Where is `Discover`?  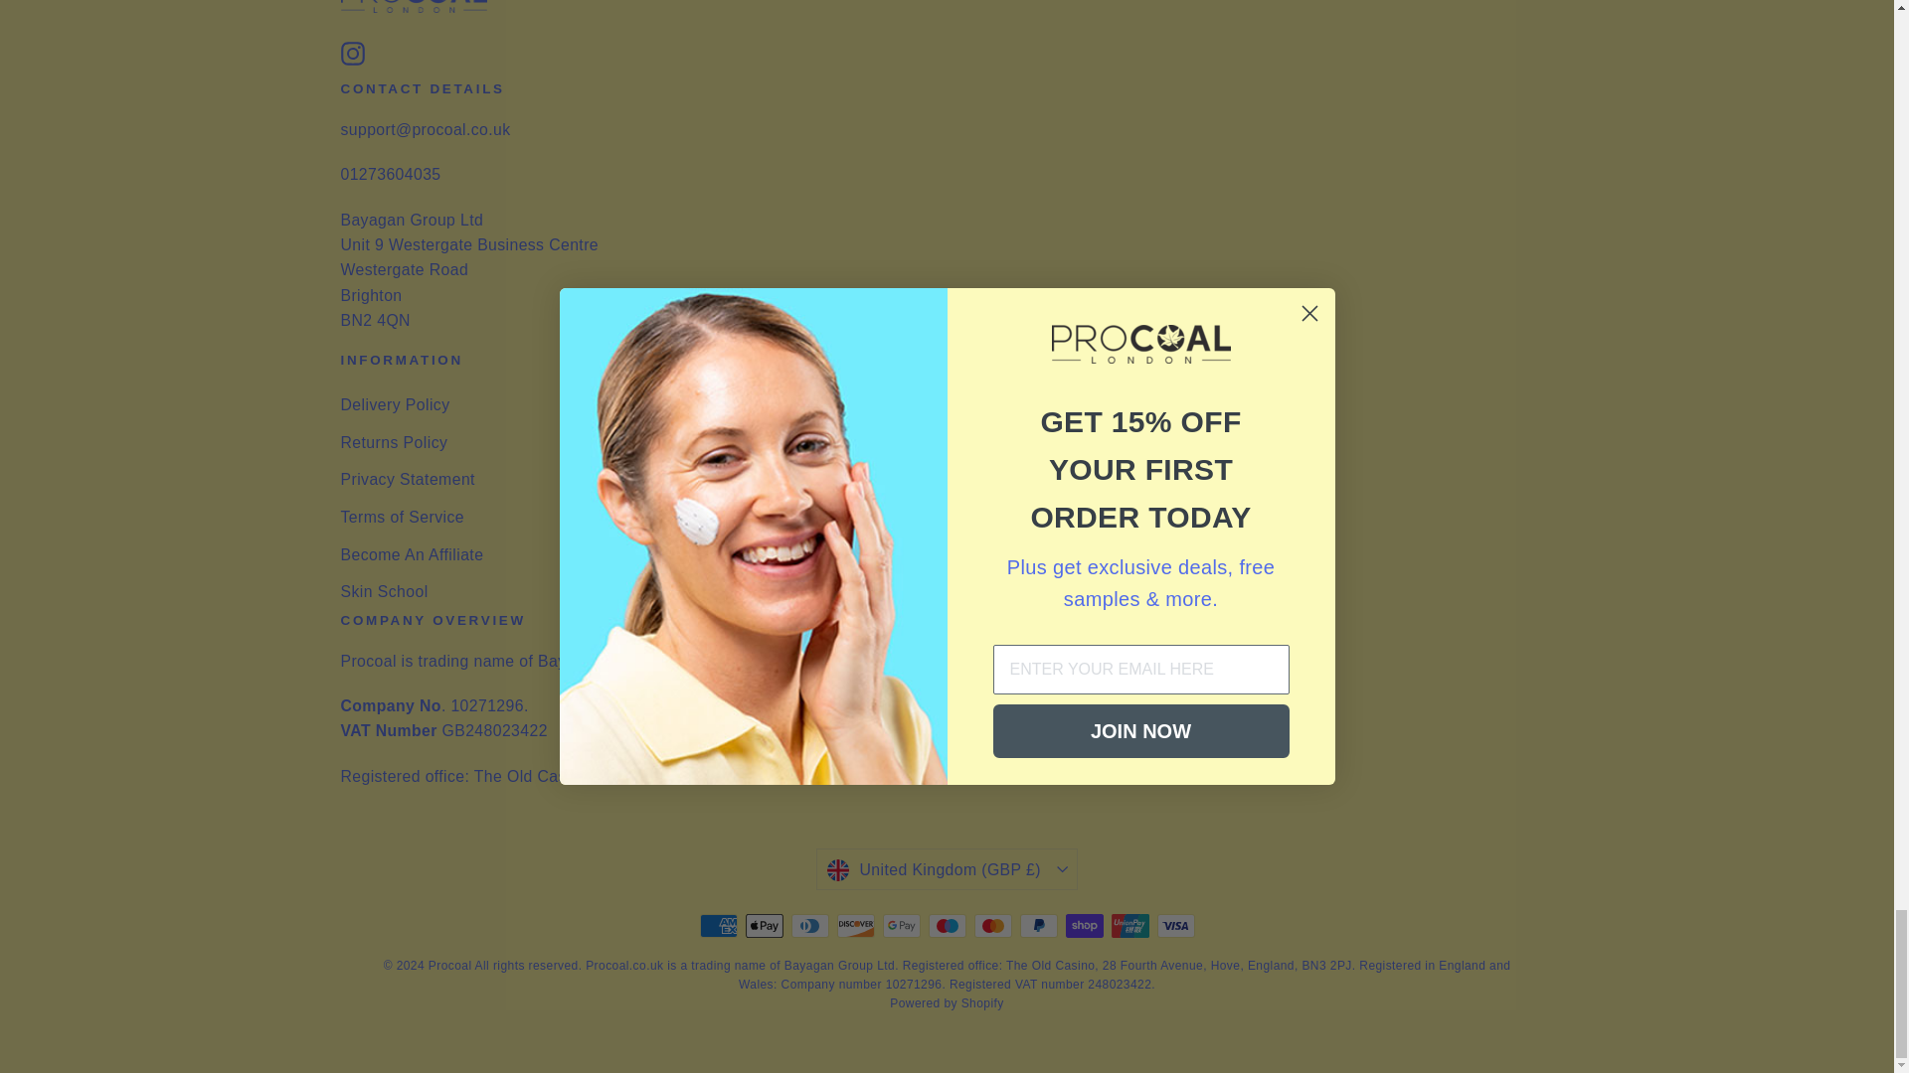 Discover is located at coordinates (855, 926).